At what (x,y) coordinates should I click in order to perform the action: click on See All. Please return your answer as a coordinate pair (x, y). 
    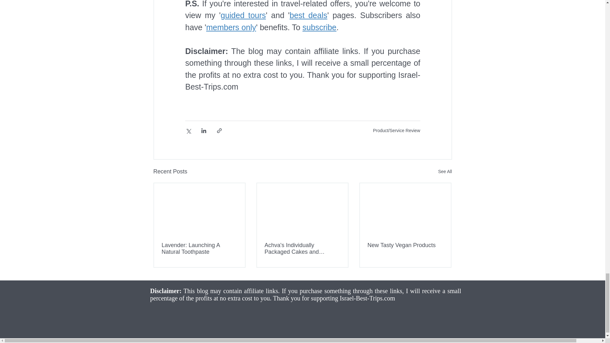
    Looking at the image, I should click on (445, 171).